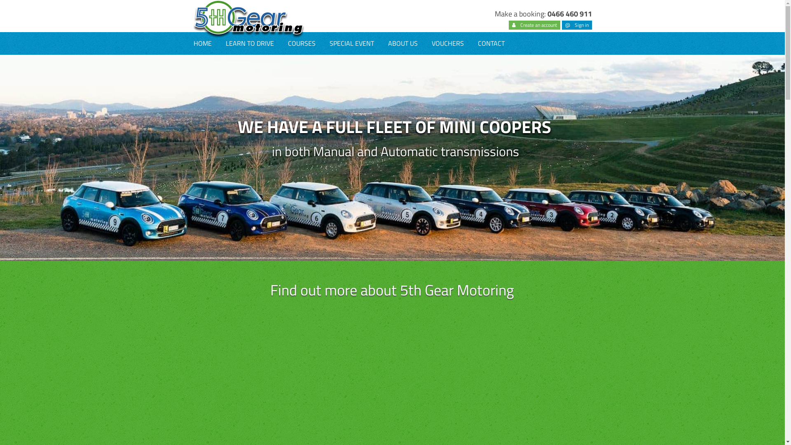 This screenshot has height=445, width=791. What do you see at coordinates (403, 111) in the screenshot?
I see `COMMUNITY INVOLVEMENT` at bounding box center [403, 111].